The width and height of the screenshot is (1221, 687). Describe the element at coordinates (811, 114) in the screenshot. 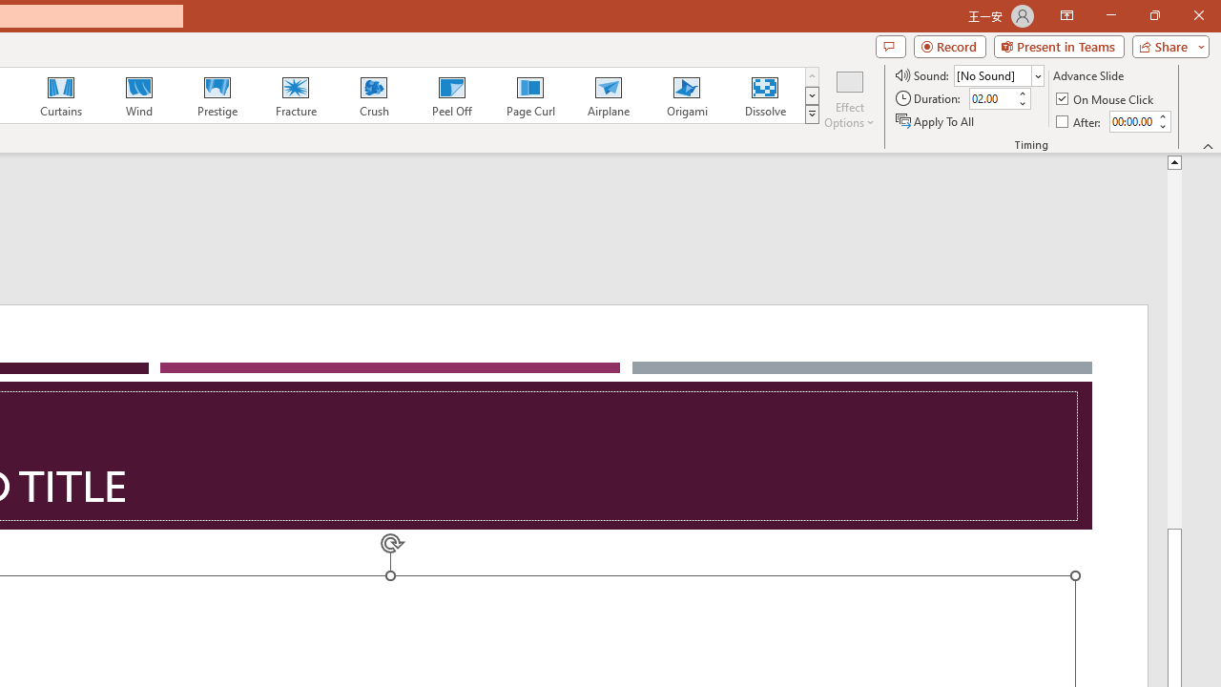

I see `Transition Effects` at that location.